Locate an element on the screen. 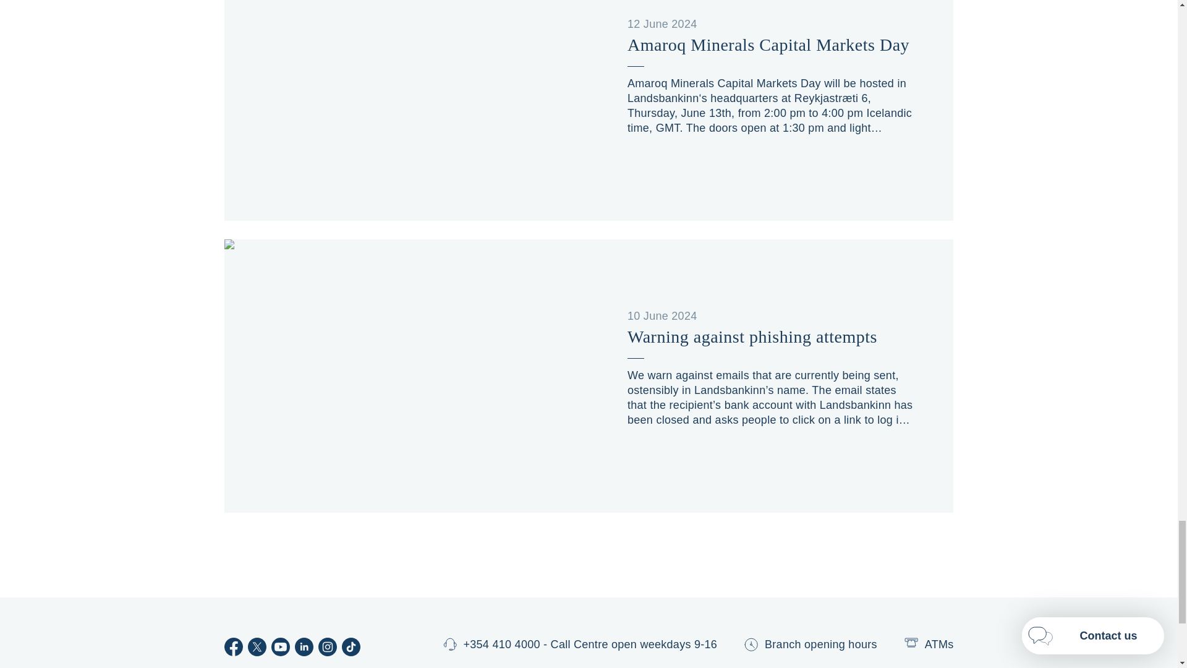  Amaroq Minerals Capital Markets Day is located at coordinates (770, 45).